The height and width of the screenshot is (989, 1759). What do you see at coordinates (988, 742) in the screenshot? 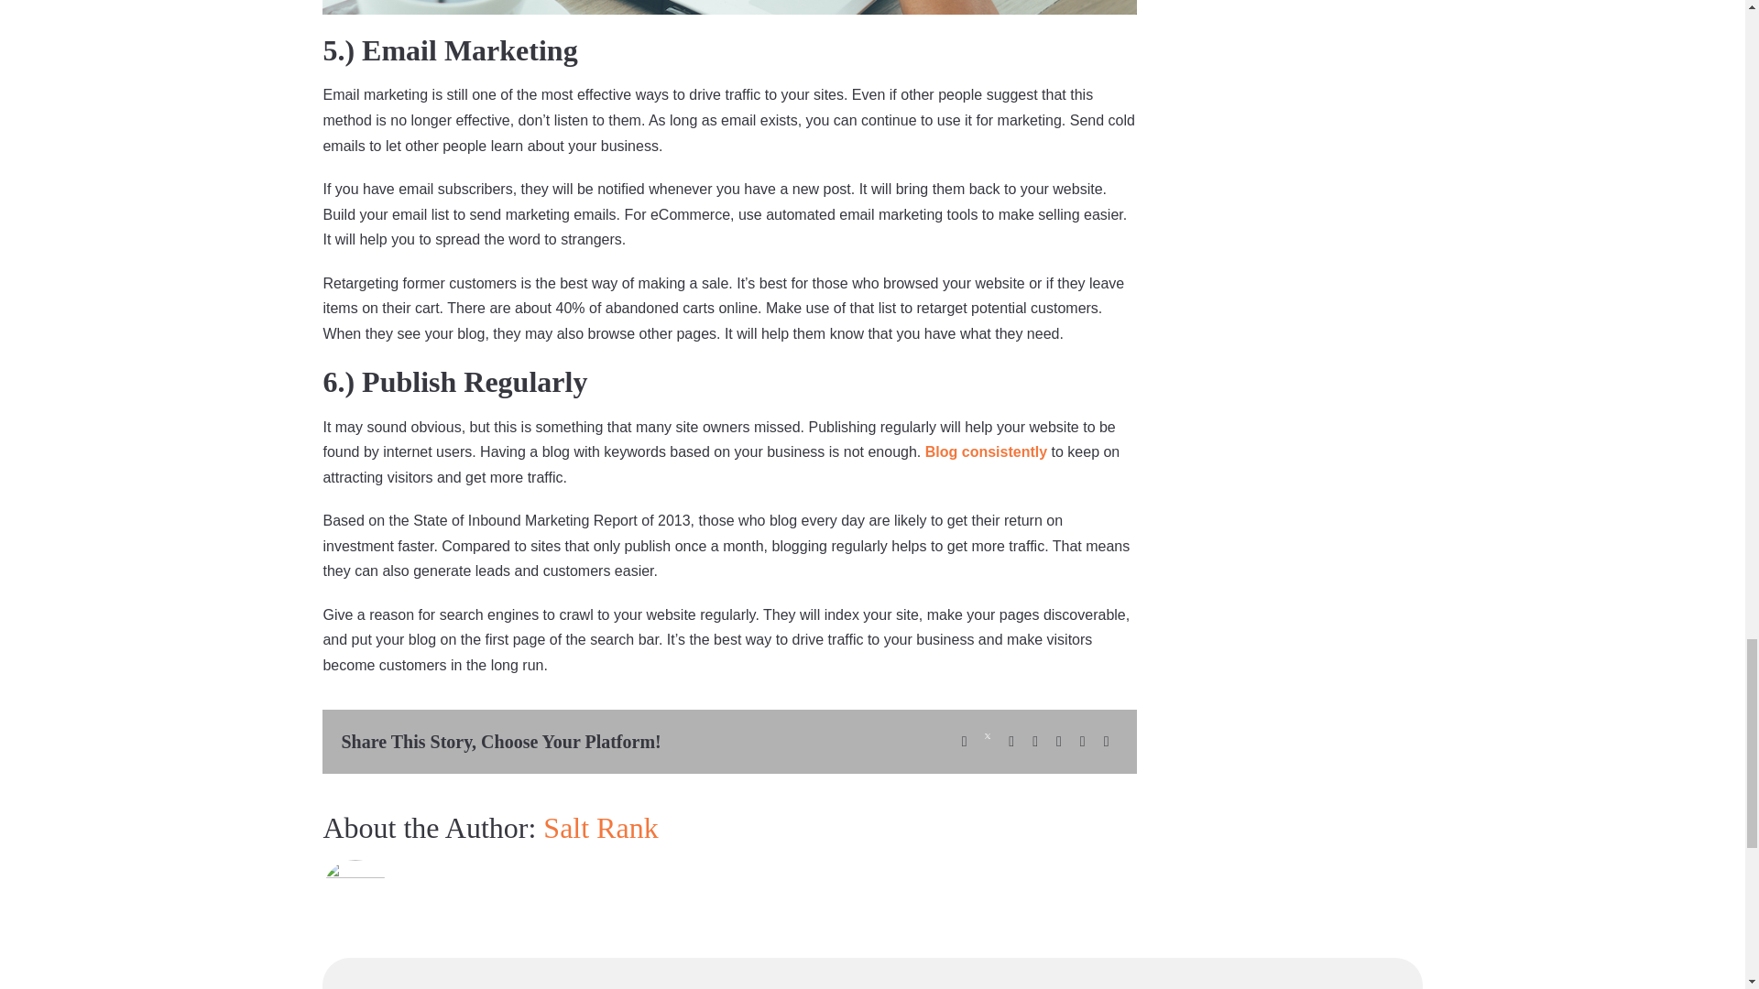
I see `X` at bounding box center [988, 742].